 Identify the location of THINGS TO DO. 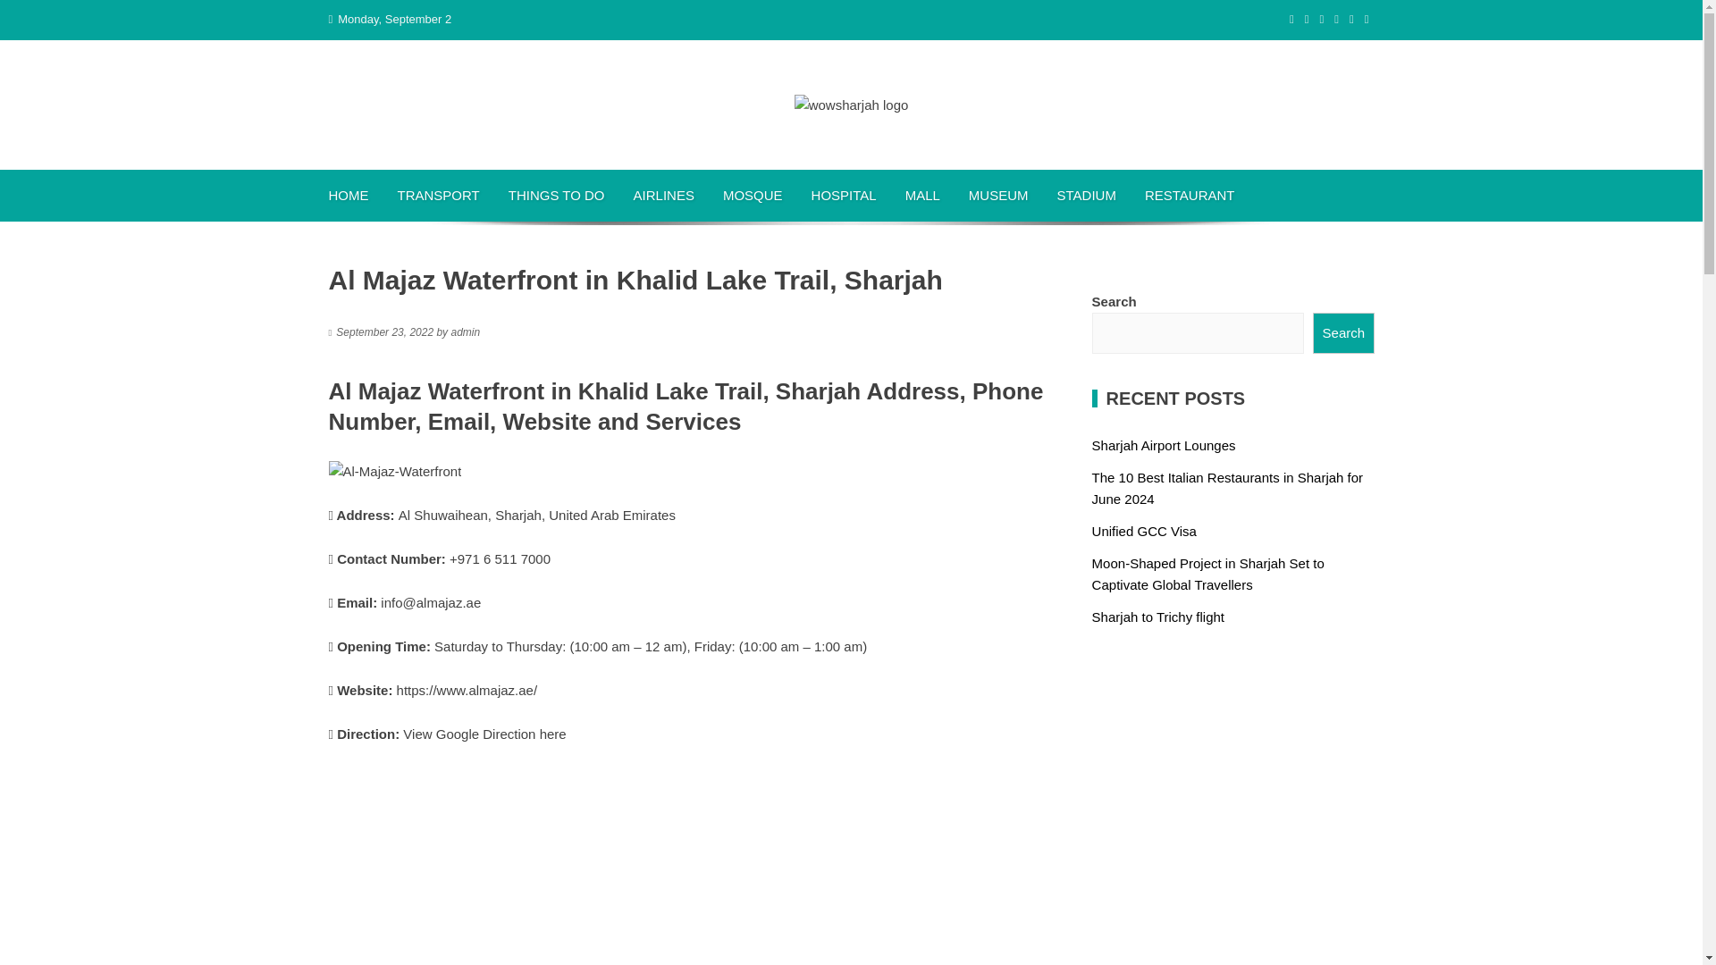
(556, 196).